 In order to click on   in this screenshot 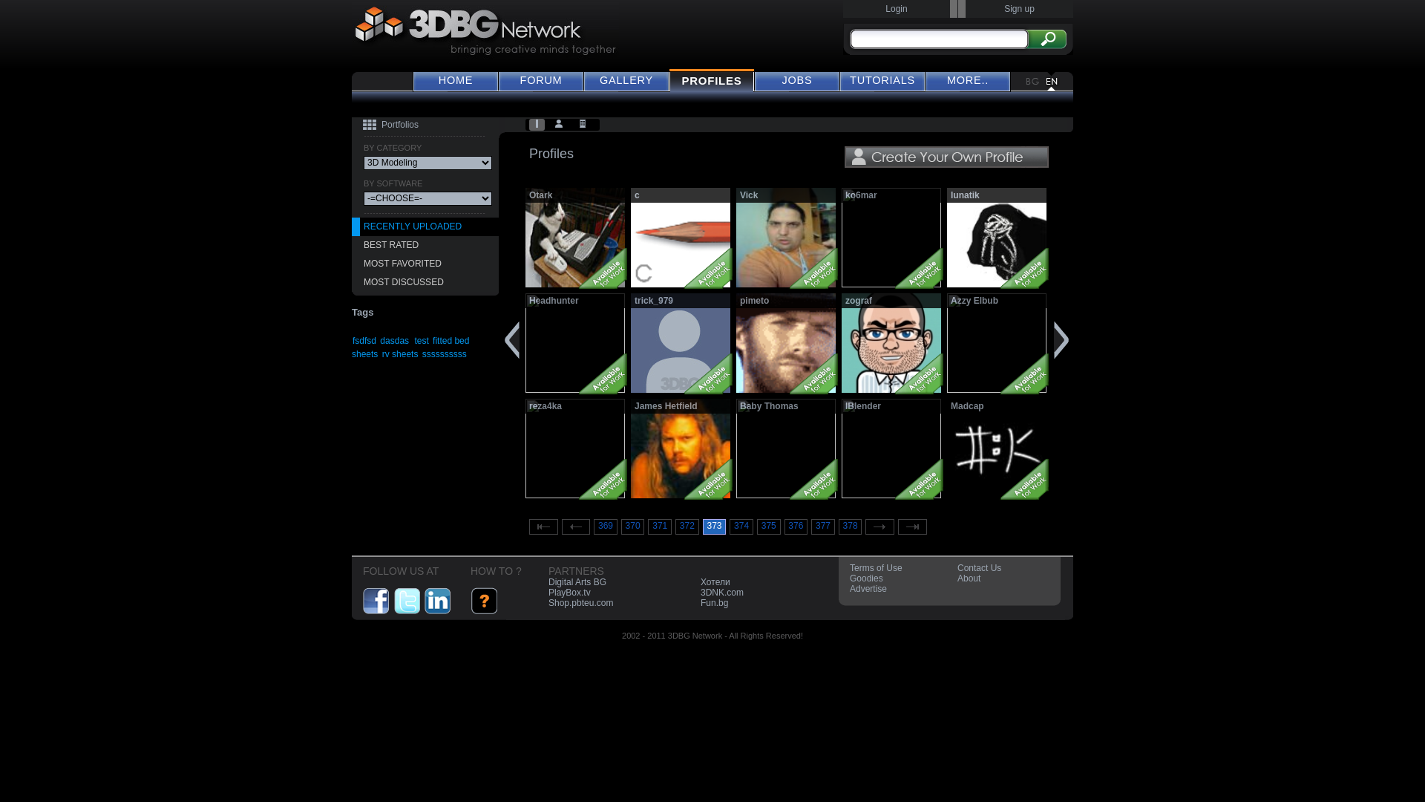, I will do `click(575, 449)`.